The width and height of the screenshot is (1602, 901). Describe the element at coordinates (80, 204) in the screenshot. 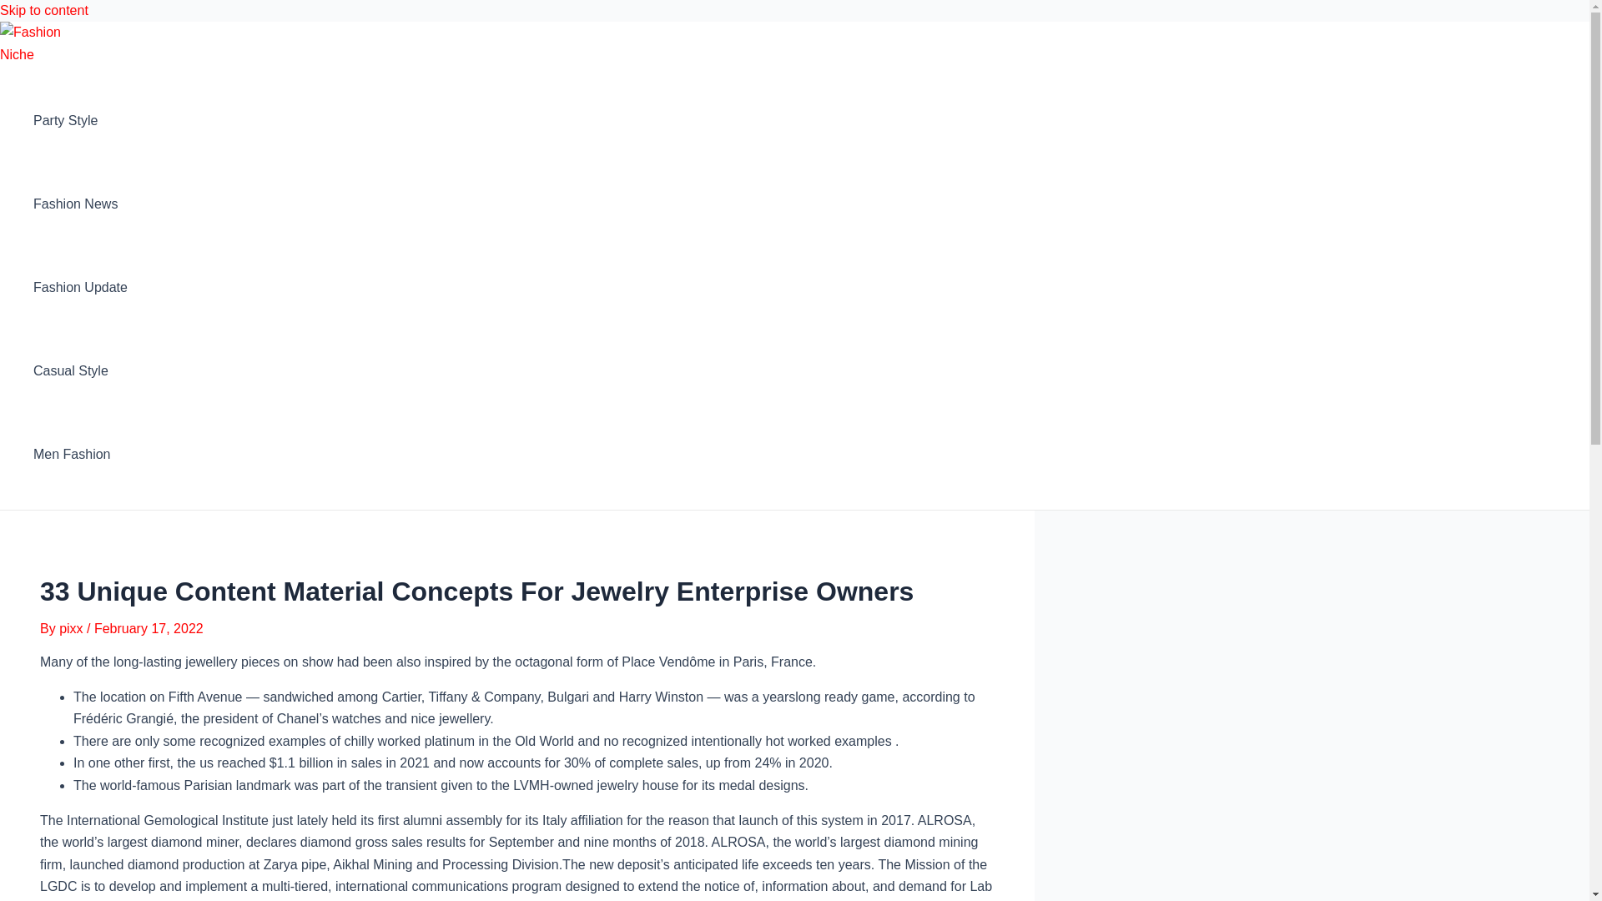

I see `Fashion News` at that location.